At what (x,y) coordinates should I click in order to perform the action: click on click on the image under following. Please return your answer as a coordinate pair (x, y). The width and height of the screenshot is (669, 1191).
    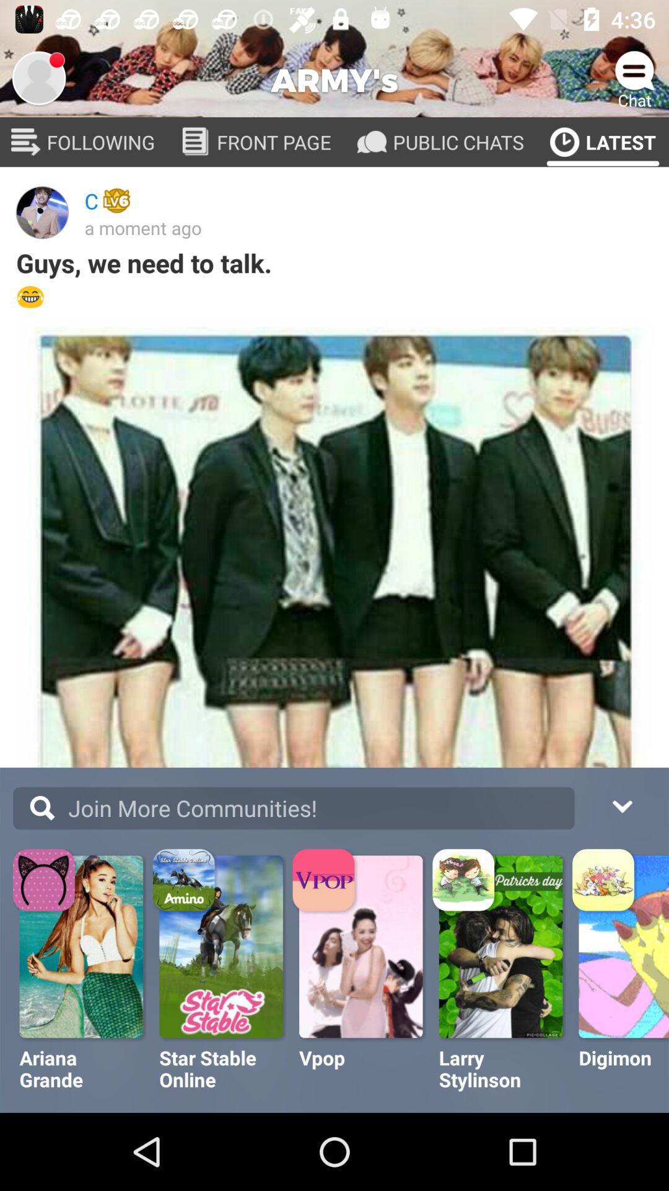
    Looking at the image, I should click on (42, 213).